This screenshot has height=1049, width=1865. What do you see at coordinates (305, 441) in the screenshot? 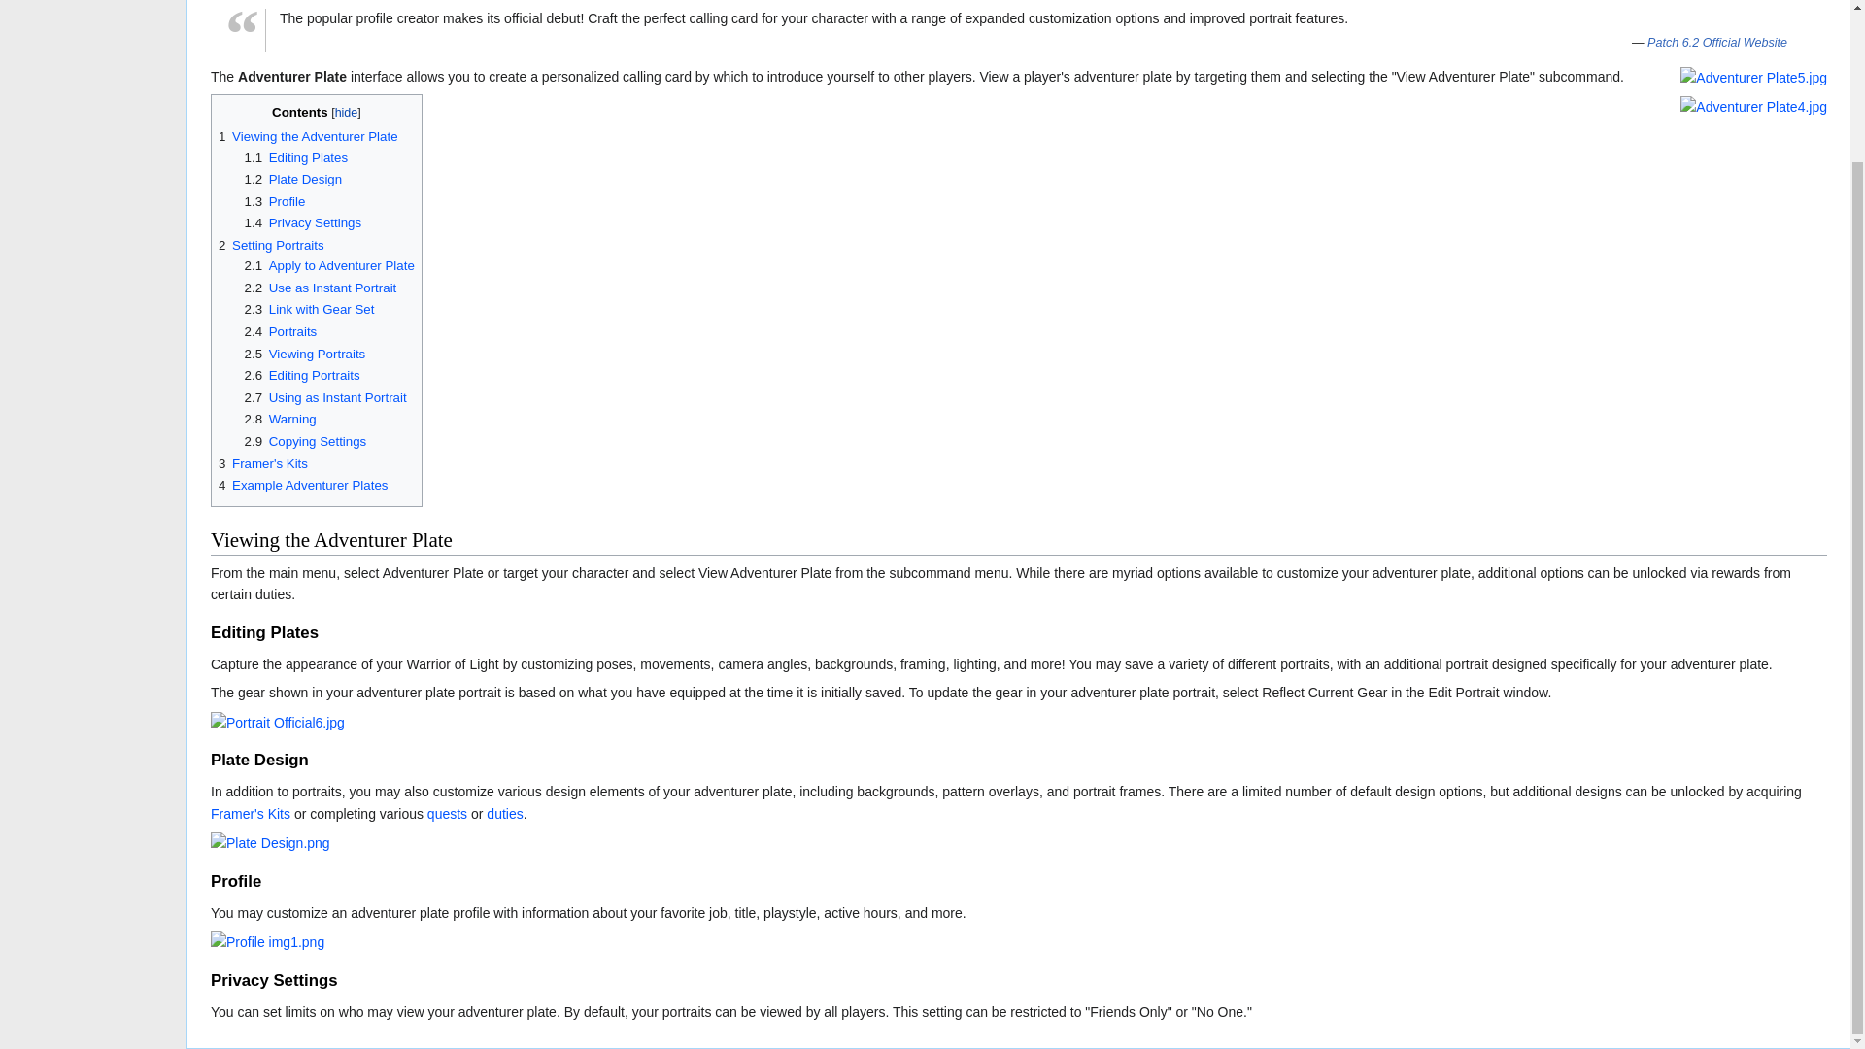
I see `2.9 Copying Settings` at bounding box center [305, 441].